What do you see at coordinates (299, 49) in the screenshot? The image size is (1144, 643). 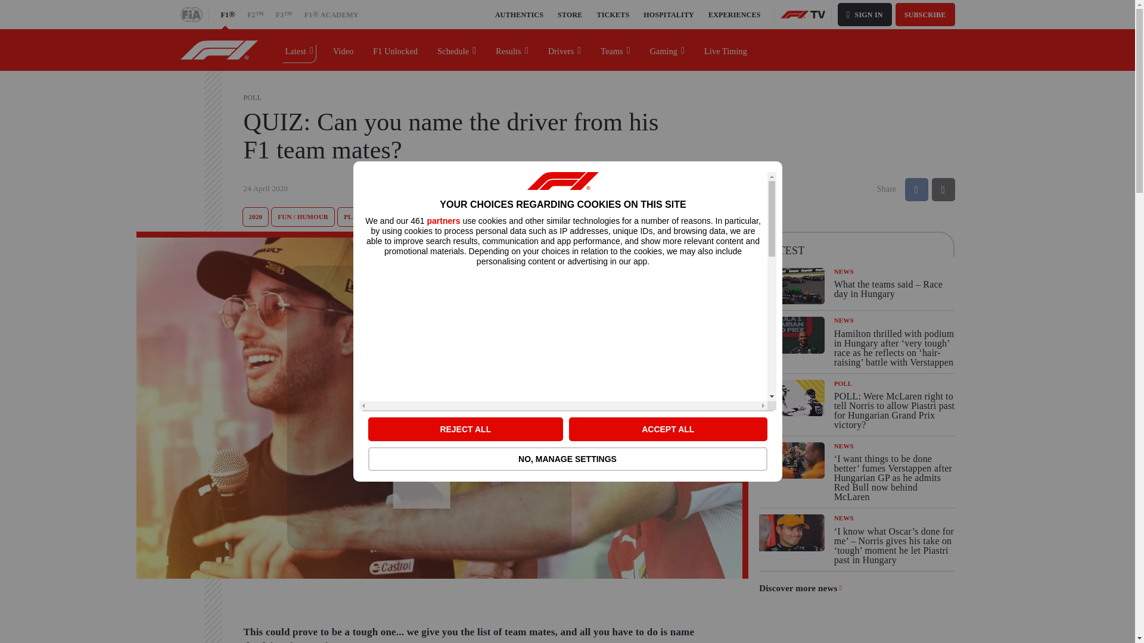 I see `Latest` at bounding box center [299, 49].